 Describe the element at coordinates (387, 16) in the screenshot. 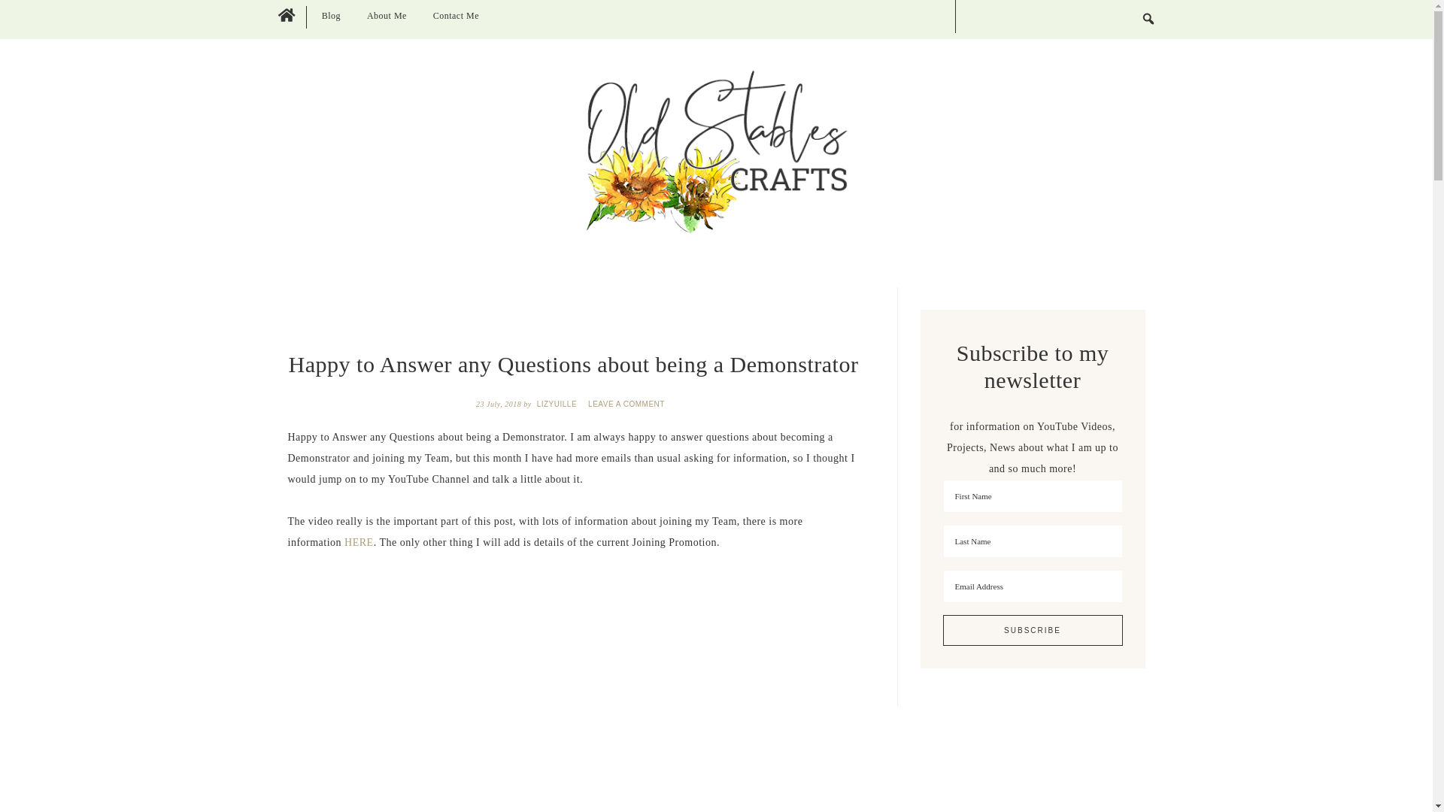

I see `About Me` at that location.